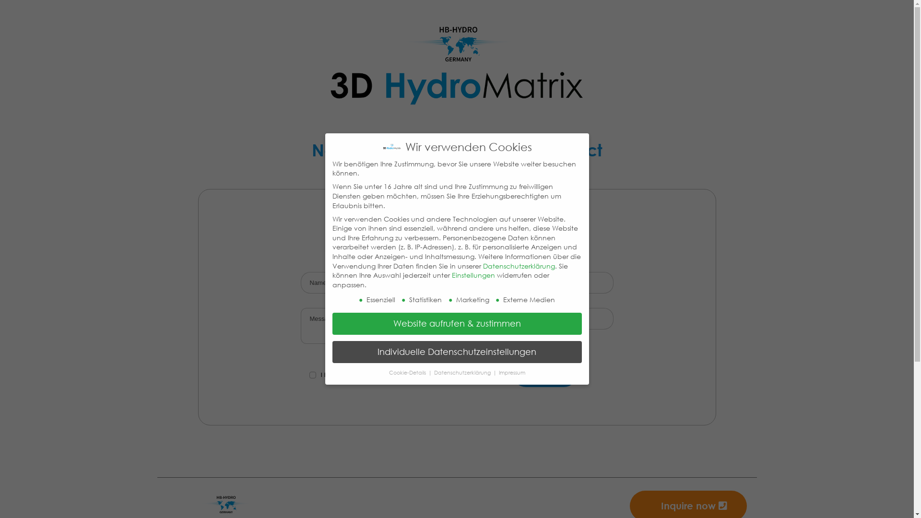 Image resolution: width=921 pixels, height=518 pixels. I want to click on Submit, so click(545, 374).